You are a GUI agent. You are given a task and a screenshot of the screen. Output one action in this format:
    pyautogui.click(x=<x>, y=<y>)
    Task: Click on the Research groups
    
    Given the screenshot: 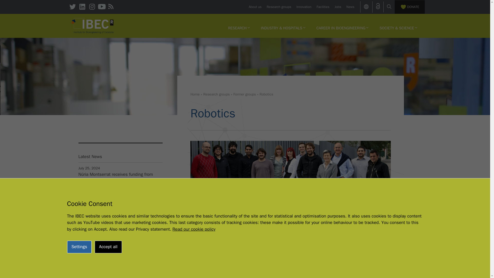 What is the action you would take?
    pyautogui.click(x=279, y=7)
    